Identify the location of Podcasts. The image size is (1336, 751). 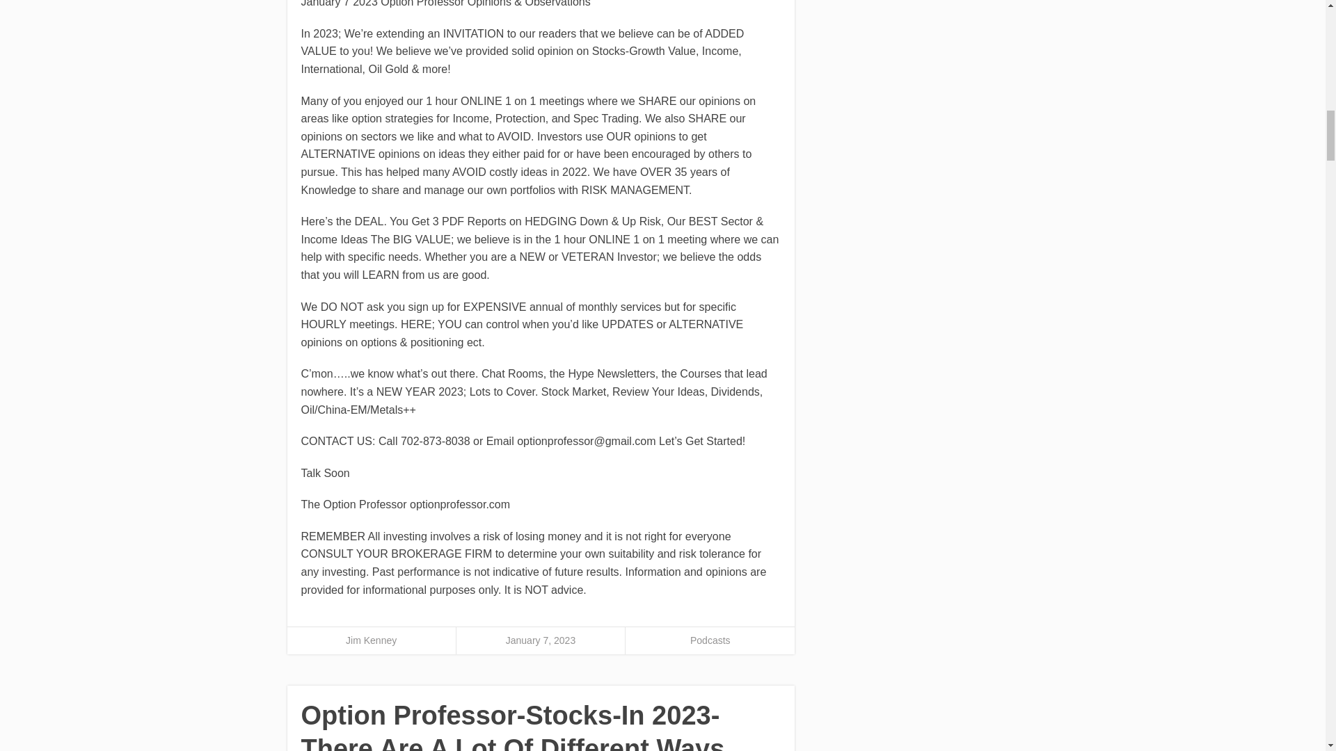
(710, 640).